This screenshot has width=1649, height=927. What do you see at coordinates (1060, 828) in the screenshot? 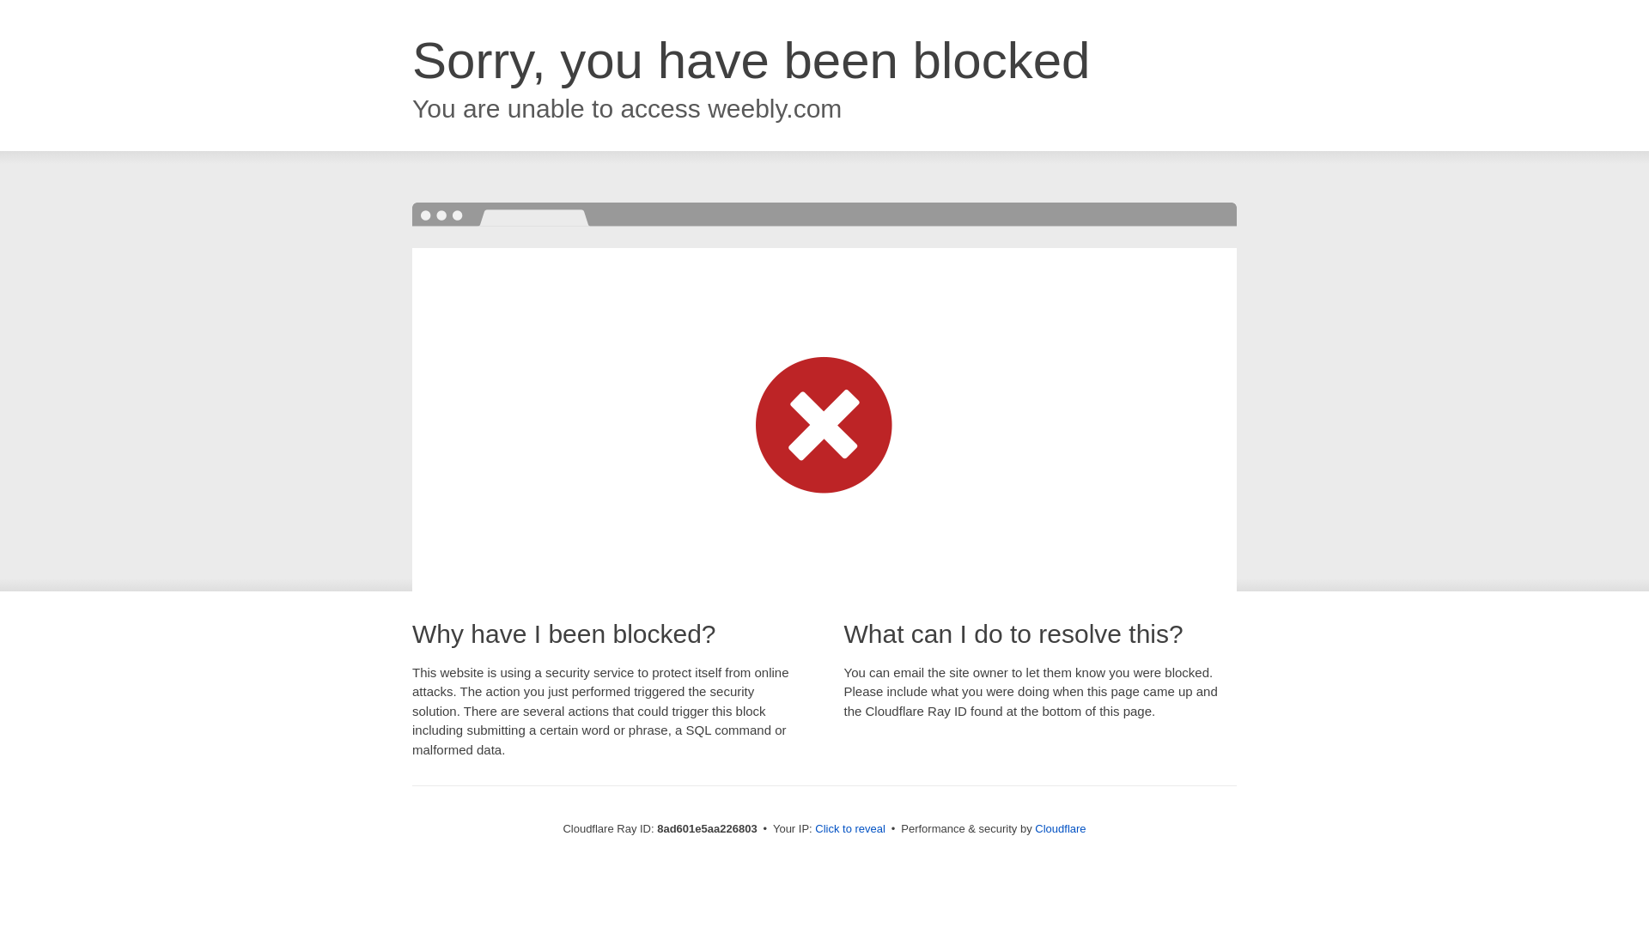
I see `Cloudflare` at bounding box center [1060, 828].